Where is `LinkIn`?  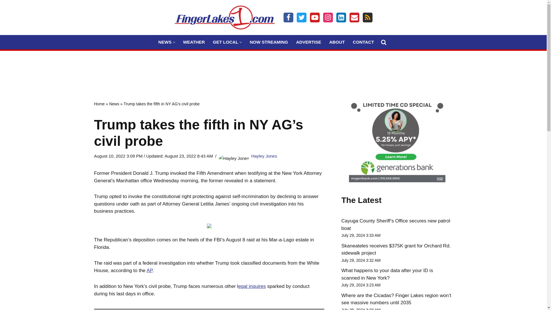 LinkIn is located at coordinates (341, 17).